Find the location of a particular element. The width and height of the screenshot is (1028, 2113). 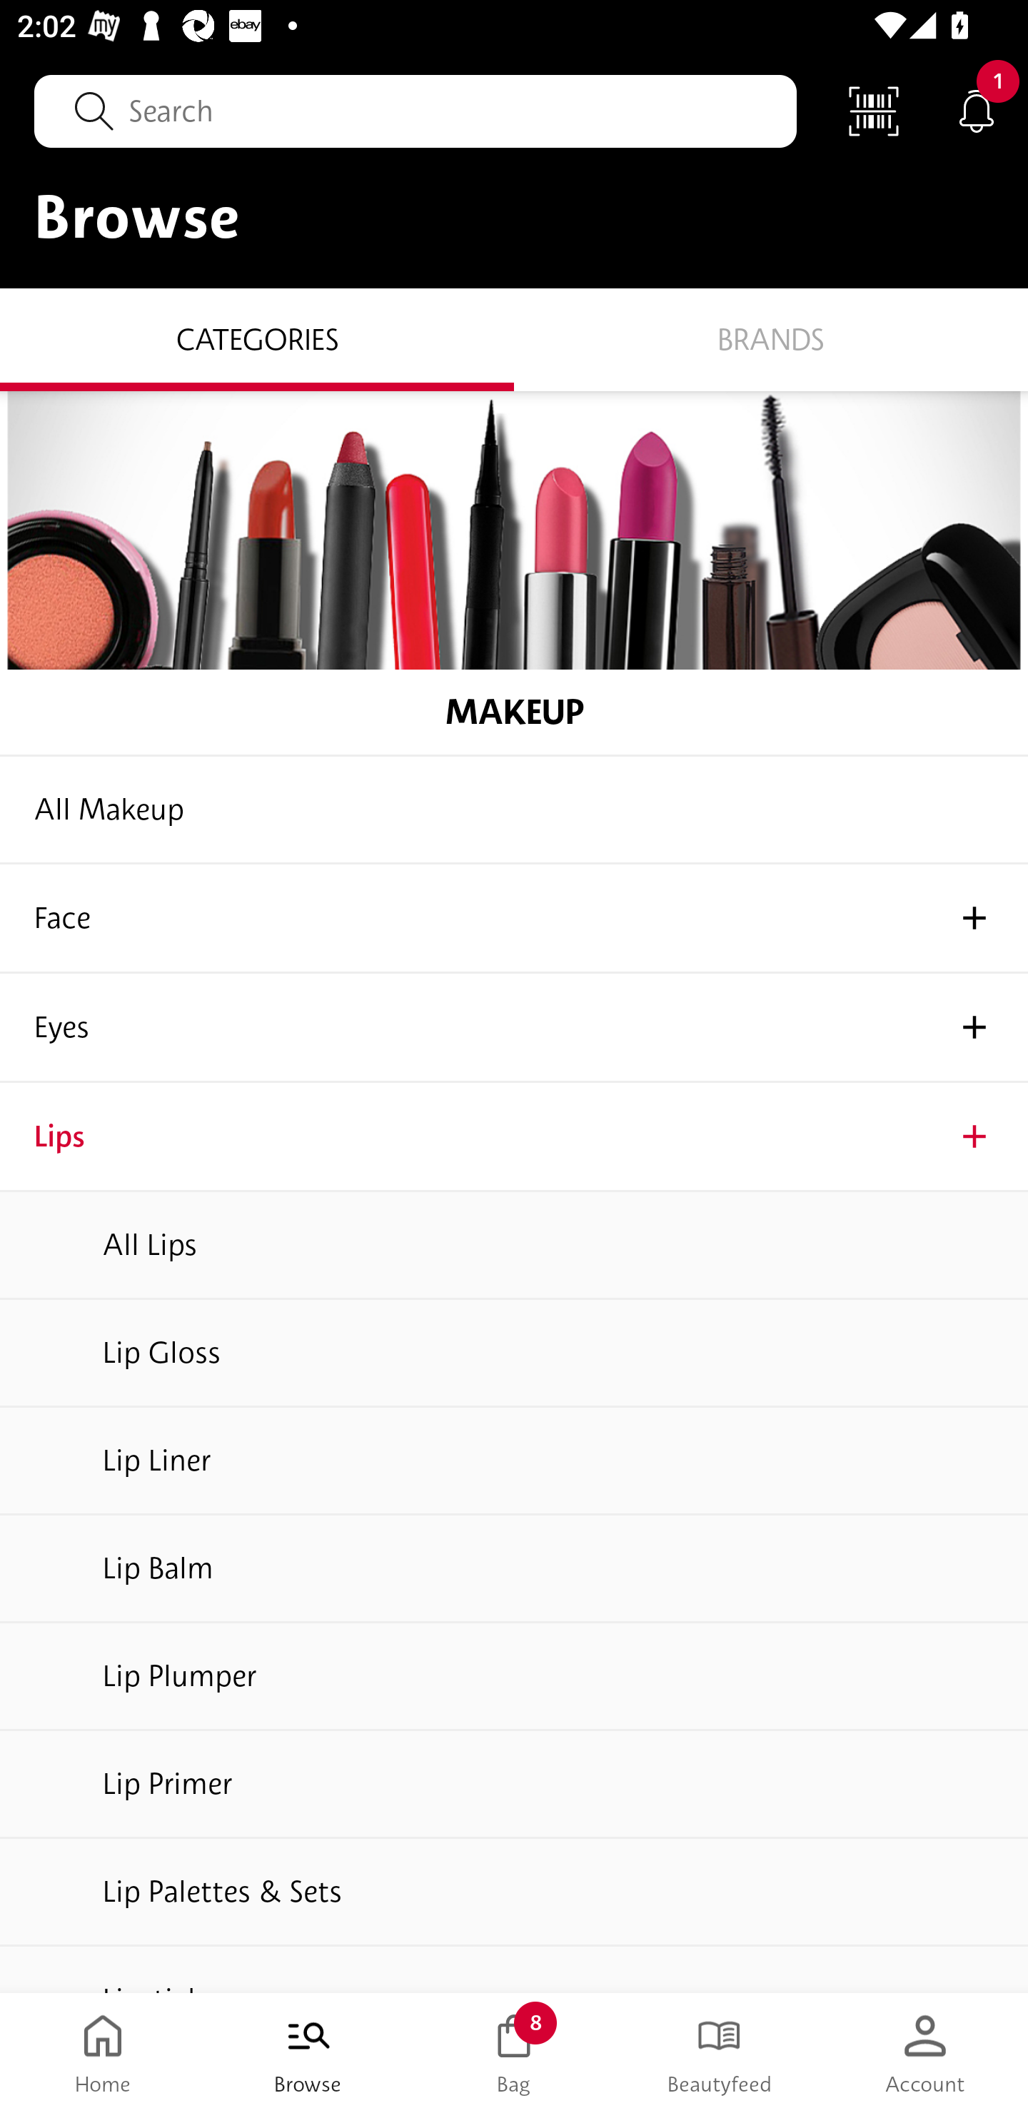

Brands BRANDS is located at coordinates (771, 338).